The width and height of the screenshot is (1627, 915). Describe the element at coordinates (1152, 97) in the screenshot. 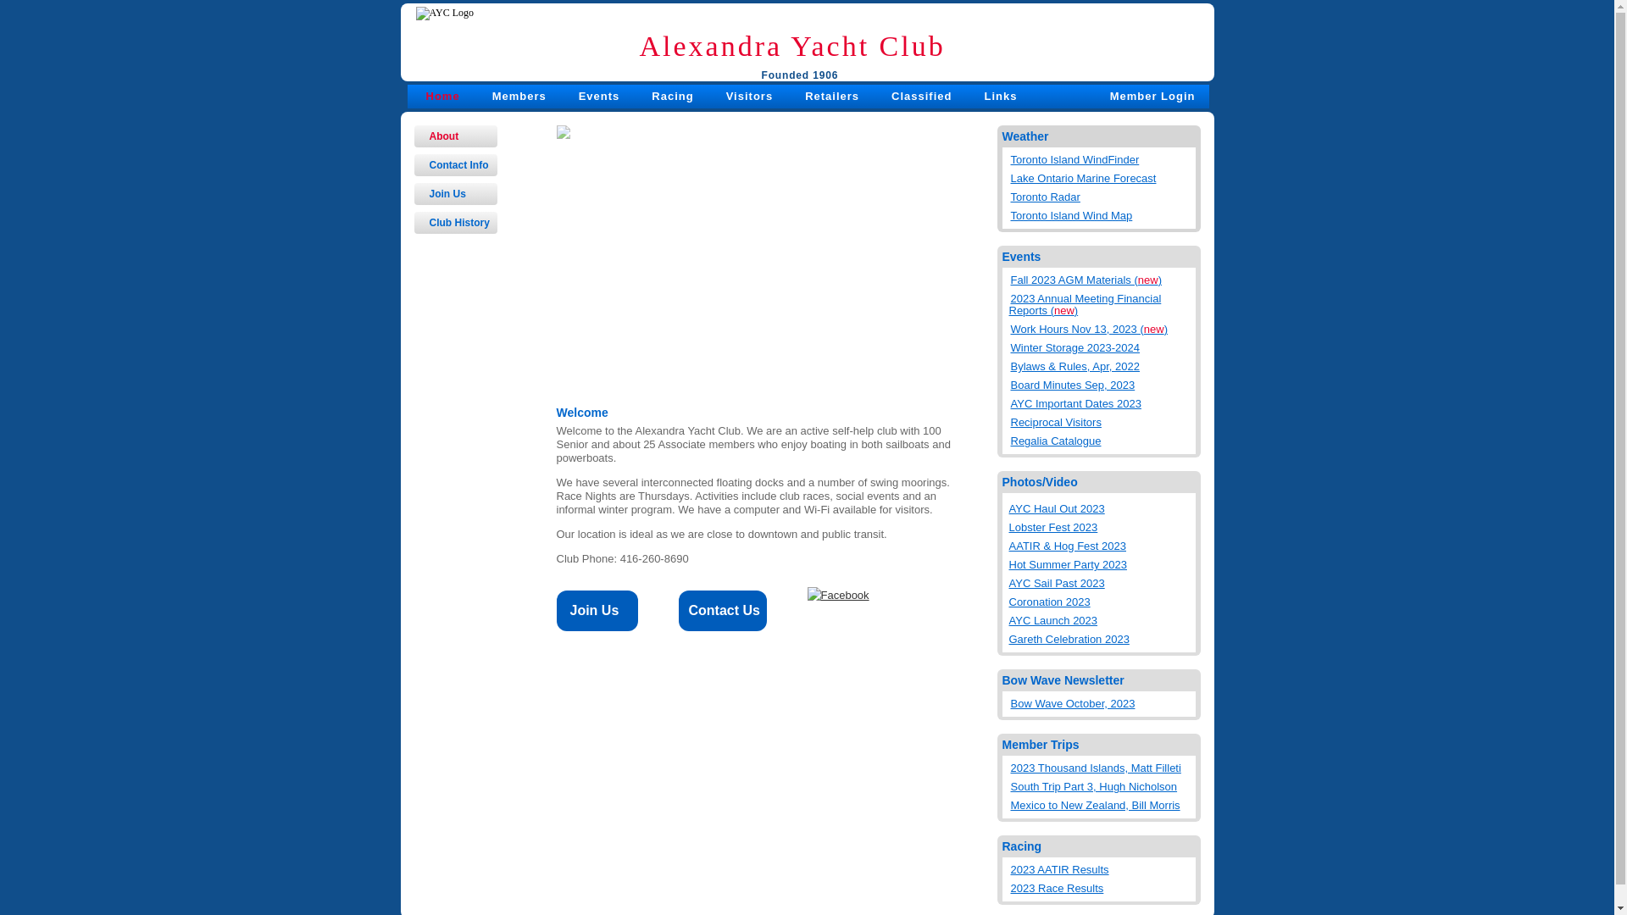

I see `Member Login` at that location.